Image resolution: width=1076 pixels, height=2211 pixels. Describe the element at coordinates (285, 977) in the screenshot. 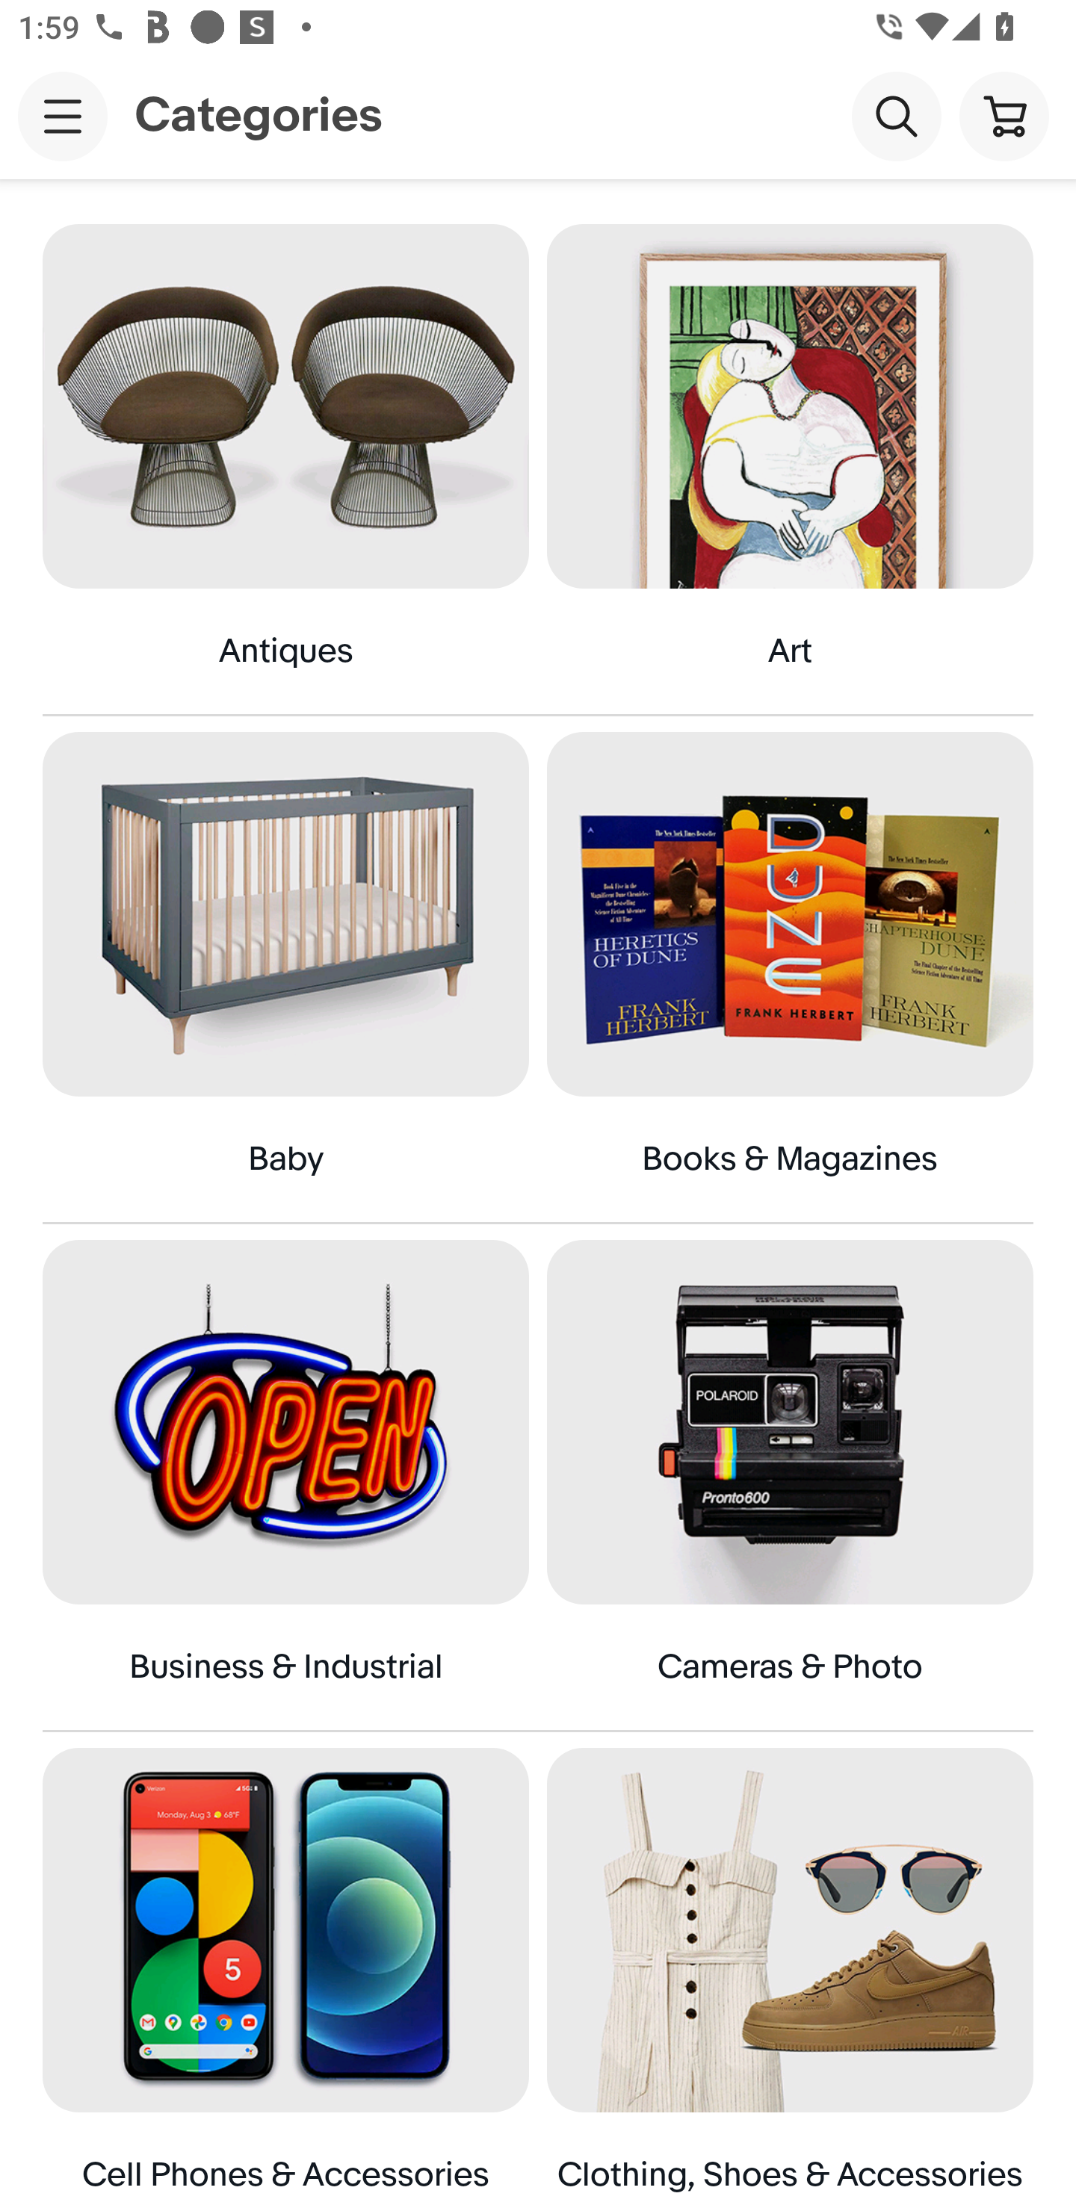

I see `Baby` at that location.